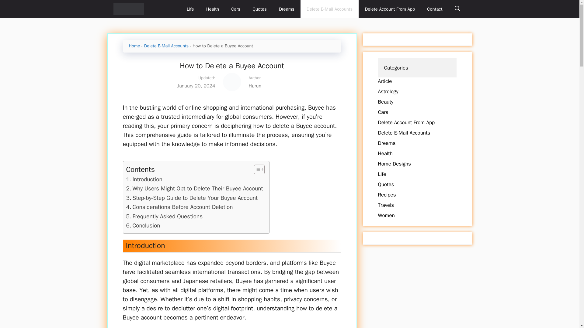  What do you see at coordinates (291, 86) in the screenshot?
I see `View all posts by Harun` at bounding box center [291, 86].